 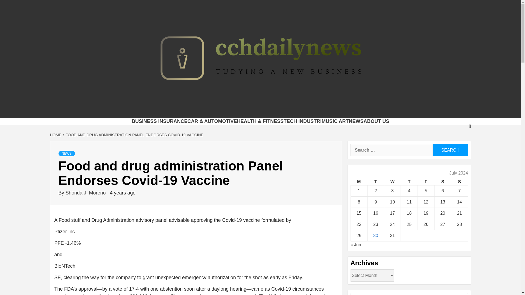 I want to click on CCHDAILYNEWS, so click(x=161, y=111).